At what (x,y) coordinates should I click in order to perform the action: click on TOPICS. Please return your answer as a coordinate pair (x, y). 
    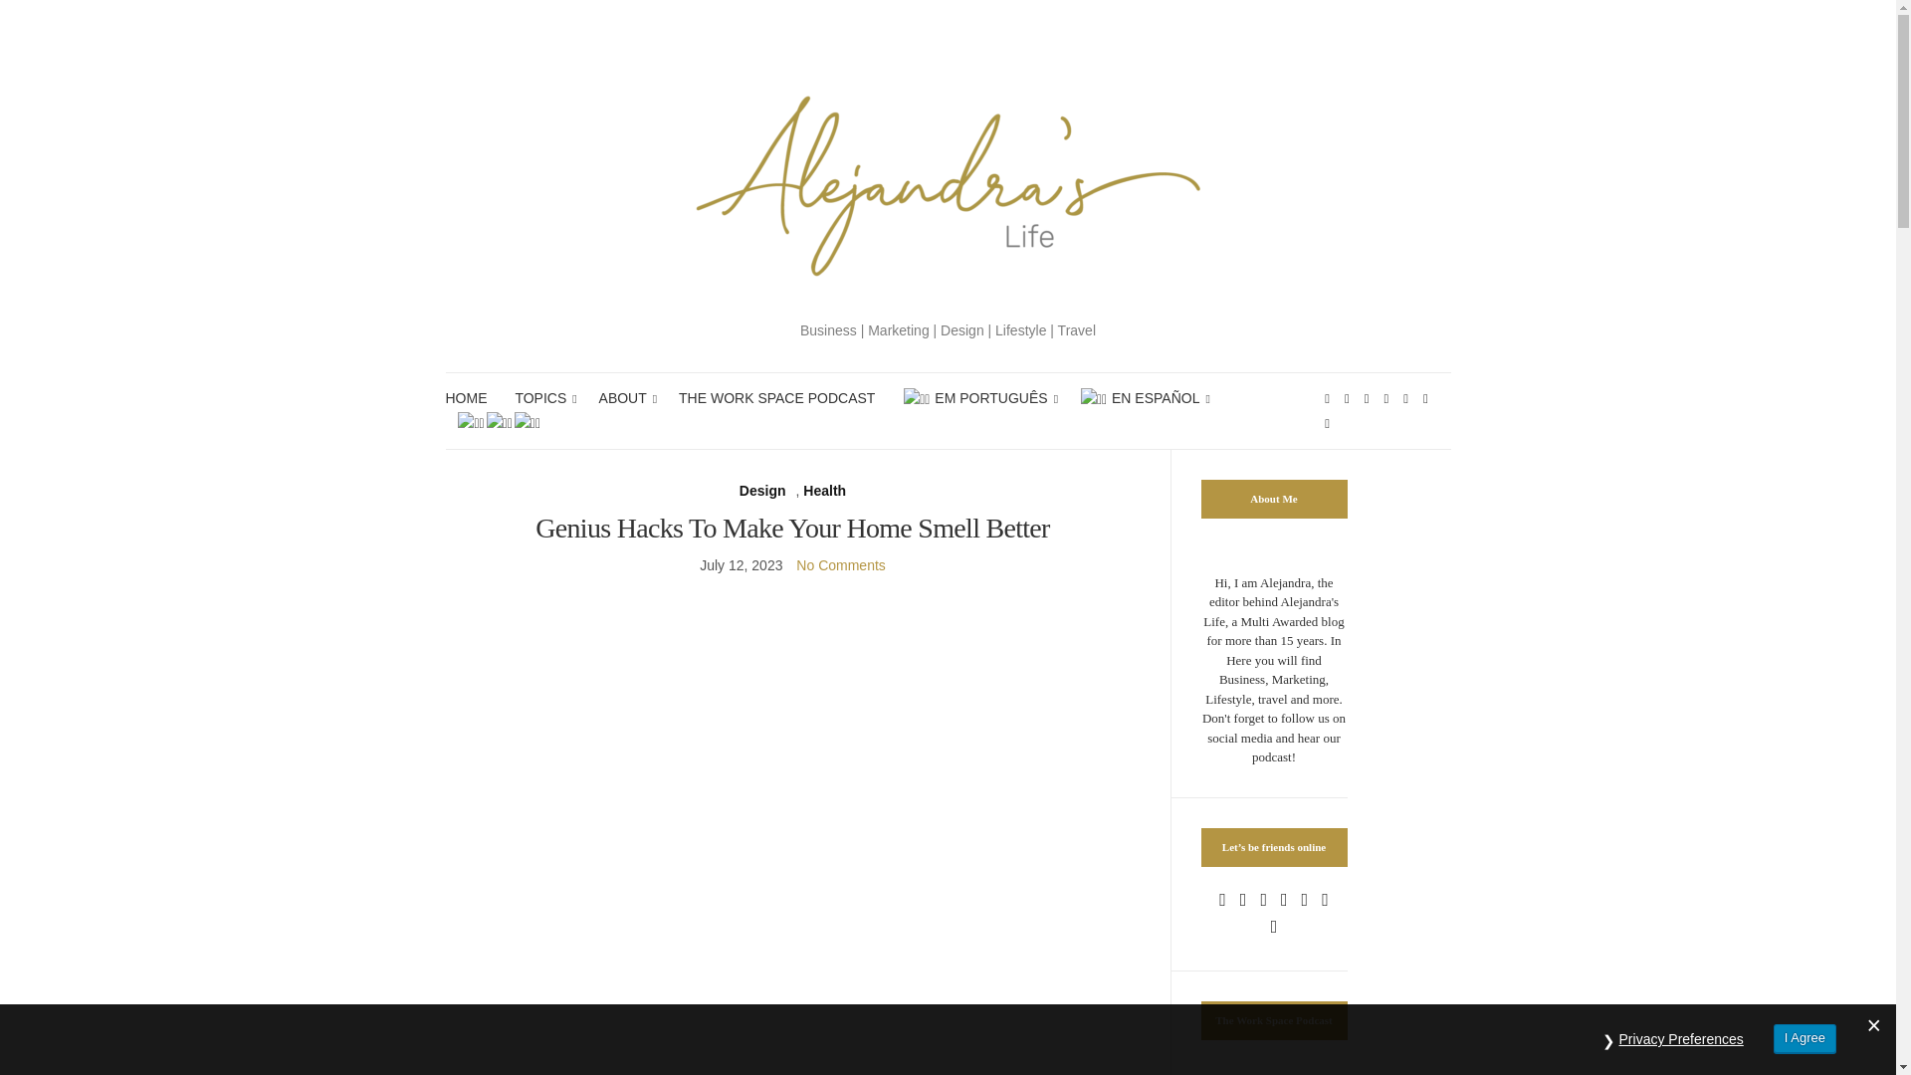
    Looking at the image, I should click on (541, 398).